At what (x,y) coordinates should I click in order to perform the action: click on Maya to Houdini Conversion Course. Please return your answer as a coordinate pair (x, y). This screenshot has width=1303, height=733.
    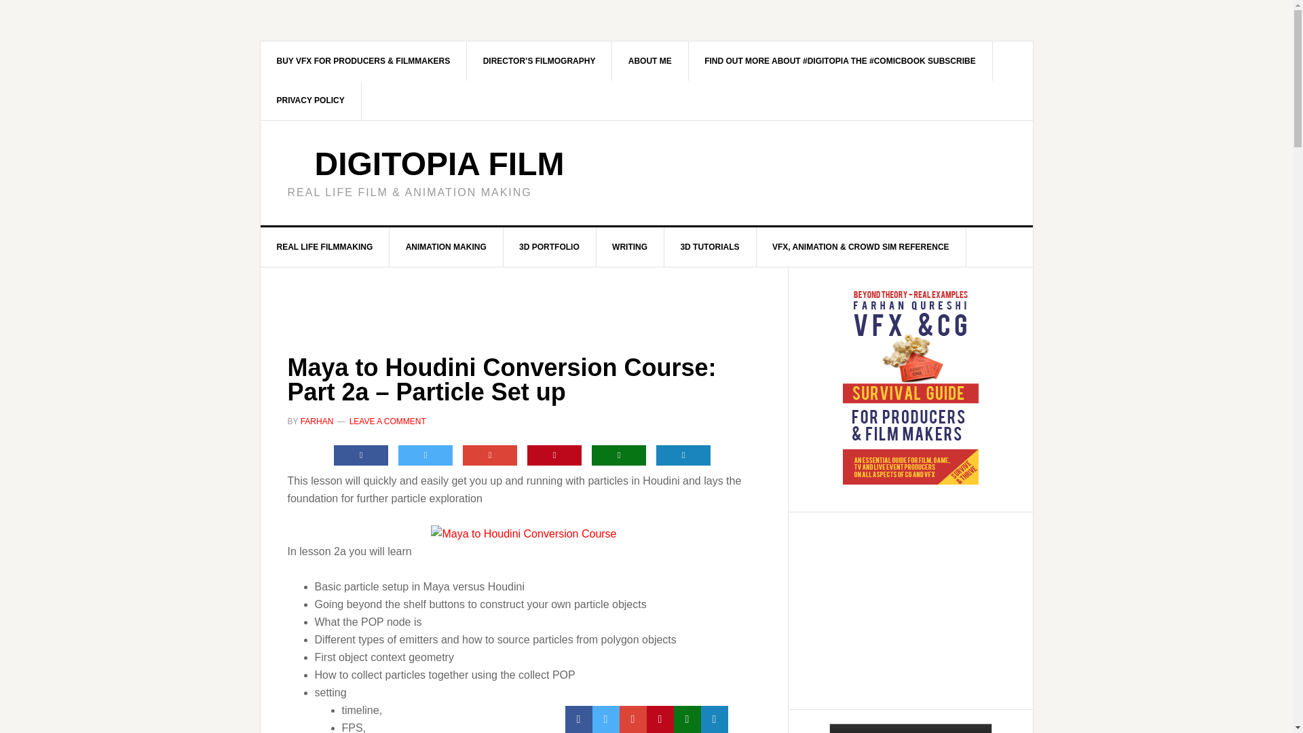
    Looking at the image, I should click on (524, 534).